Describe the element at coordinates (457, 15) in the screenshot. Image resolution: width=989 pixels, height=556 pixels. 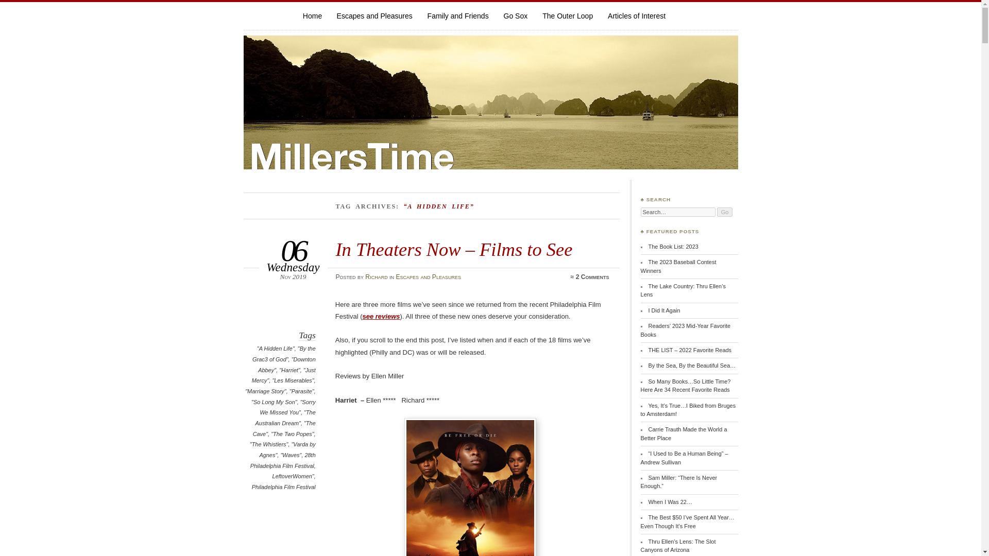
I see `Family and Friends` at that location.